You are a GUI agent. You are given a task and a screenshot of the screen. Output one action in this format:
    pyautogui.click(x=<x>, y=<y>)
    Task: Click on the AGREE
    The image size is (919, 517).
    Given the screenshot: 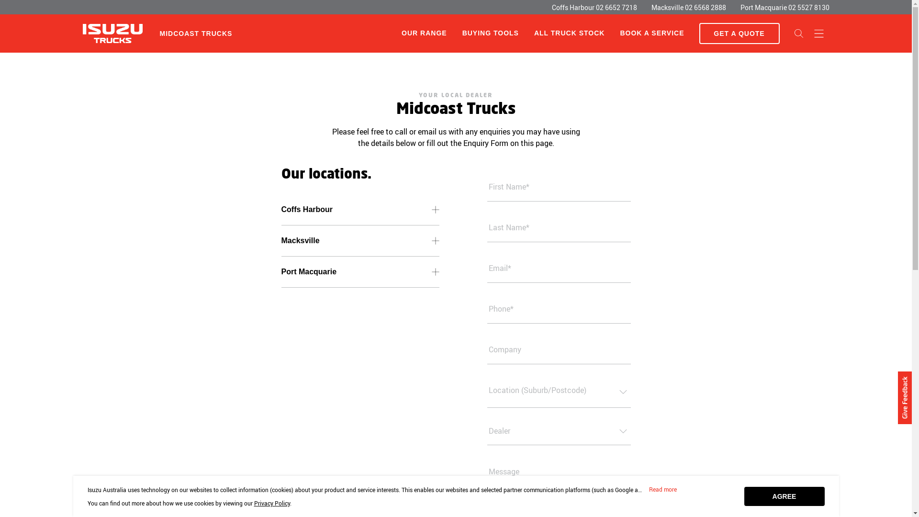 What is the action you would take?
    pyautogui.click(x=784, y=496)
    